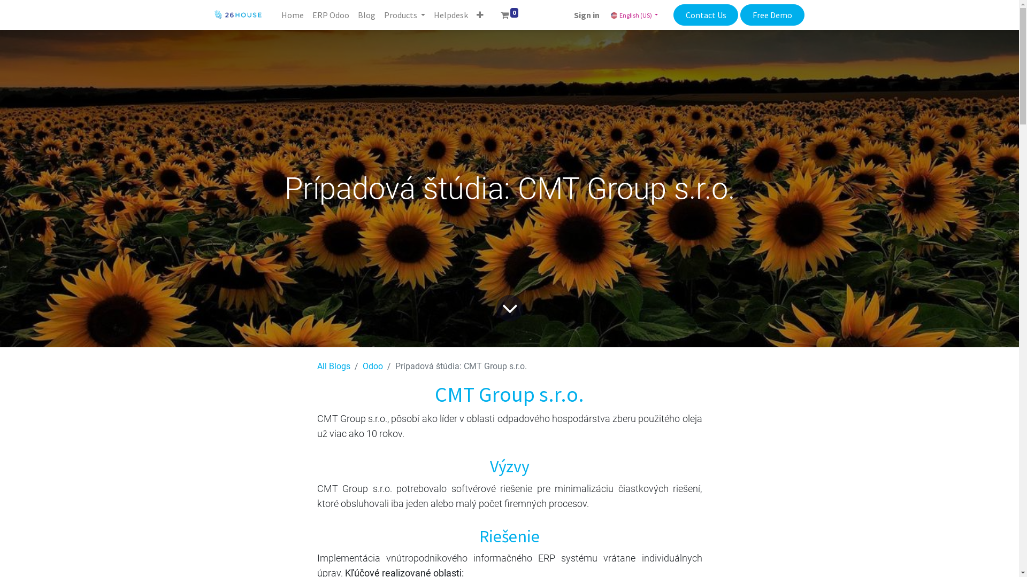  What do you see at coordinates (634, 15) in the screenshot?
I see `English (US)` at bounding box center [634, 15].